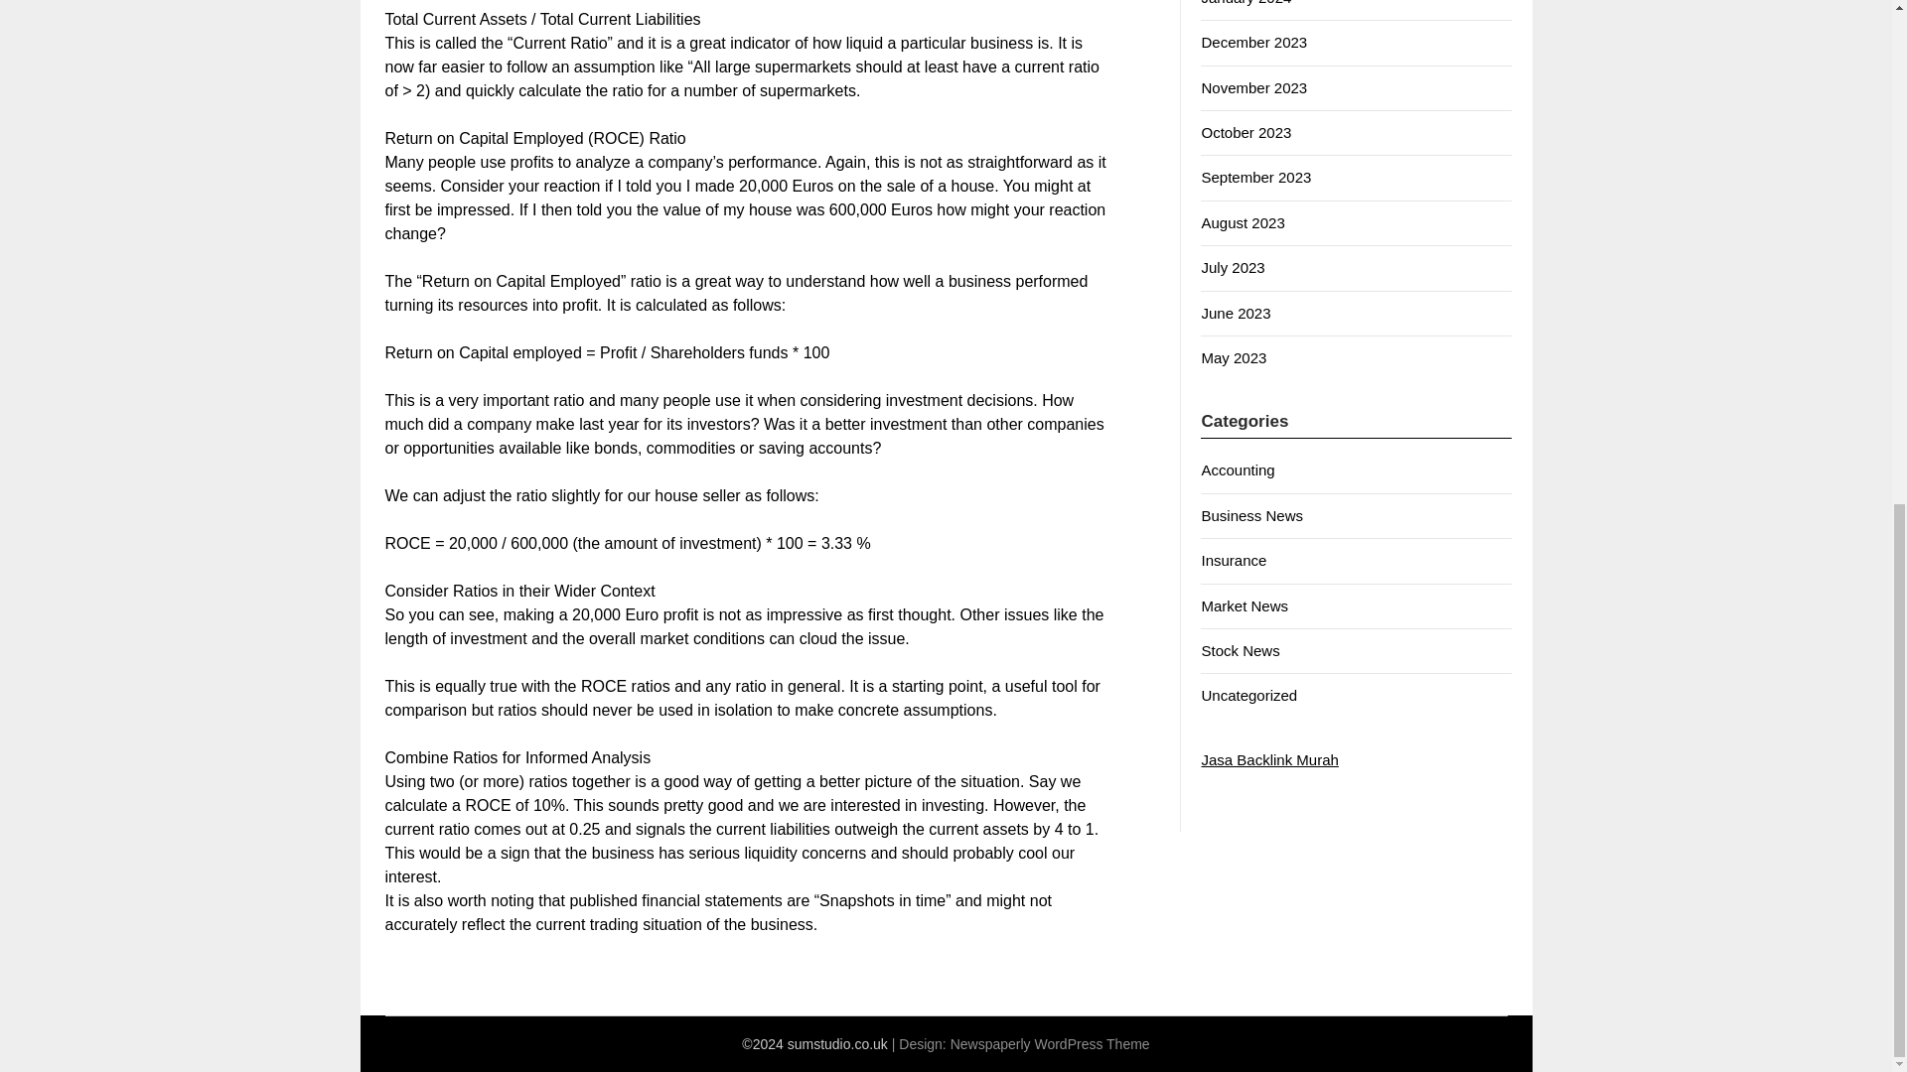 This screenshot has height=1072, width=1907. What do you see at coordinates (1236, 313) in the screenshot?
I see `June 2023` at bounding box center [1236, 313].